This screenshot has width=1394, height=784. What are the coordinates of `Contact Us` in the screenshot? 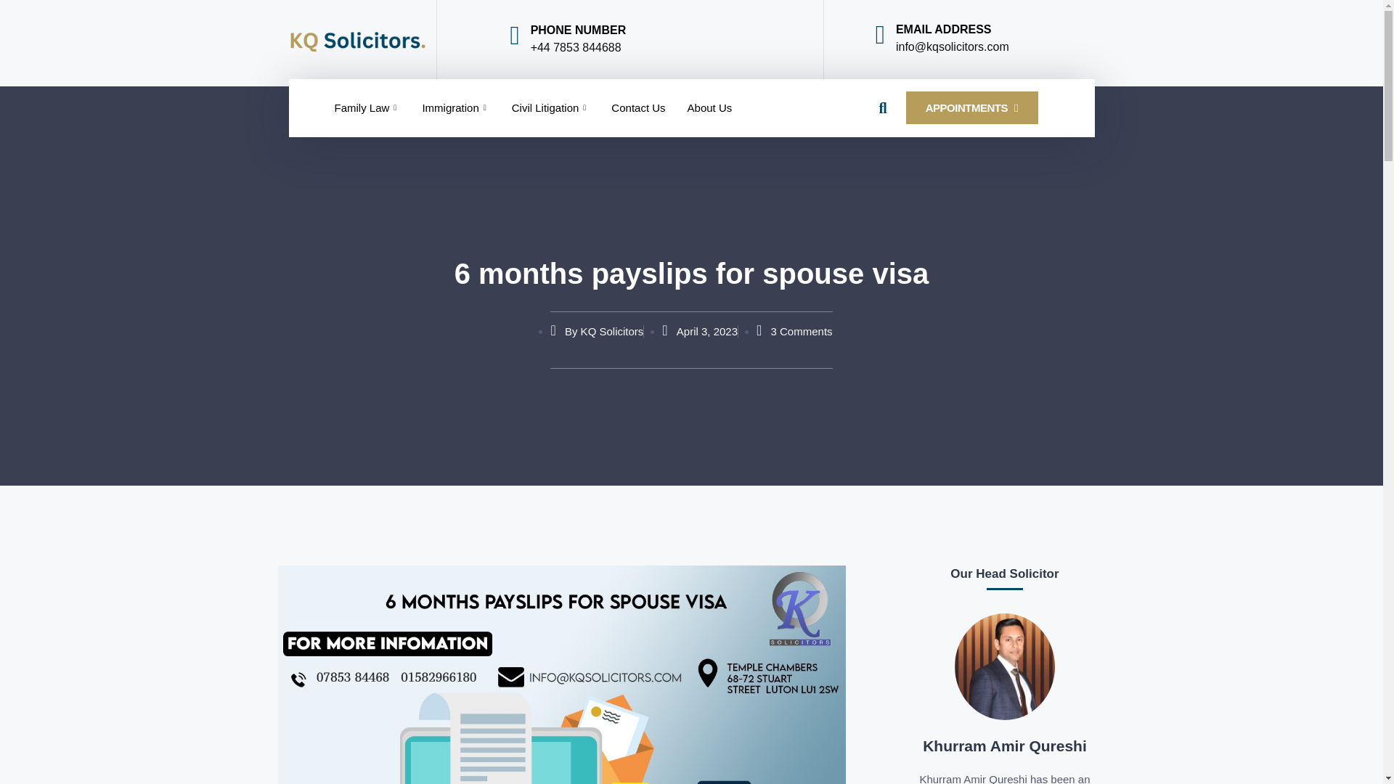 It's located at (638, 107).